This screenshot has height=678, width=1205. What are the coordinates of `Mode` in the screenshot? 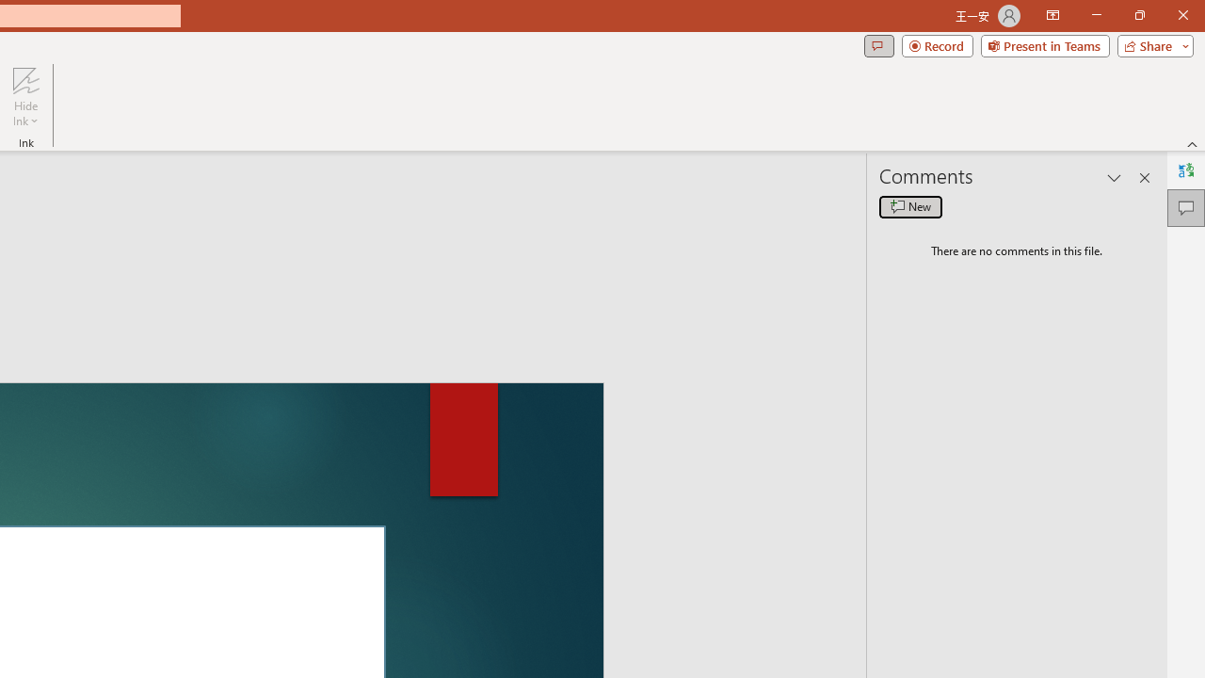 It's located at (1020, 79).